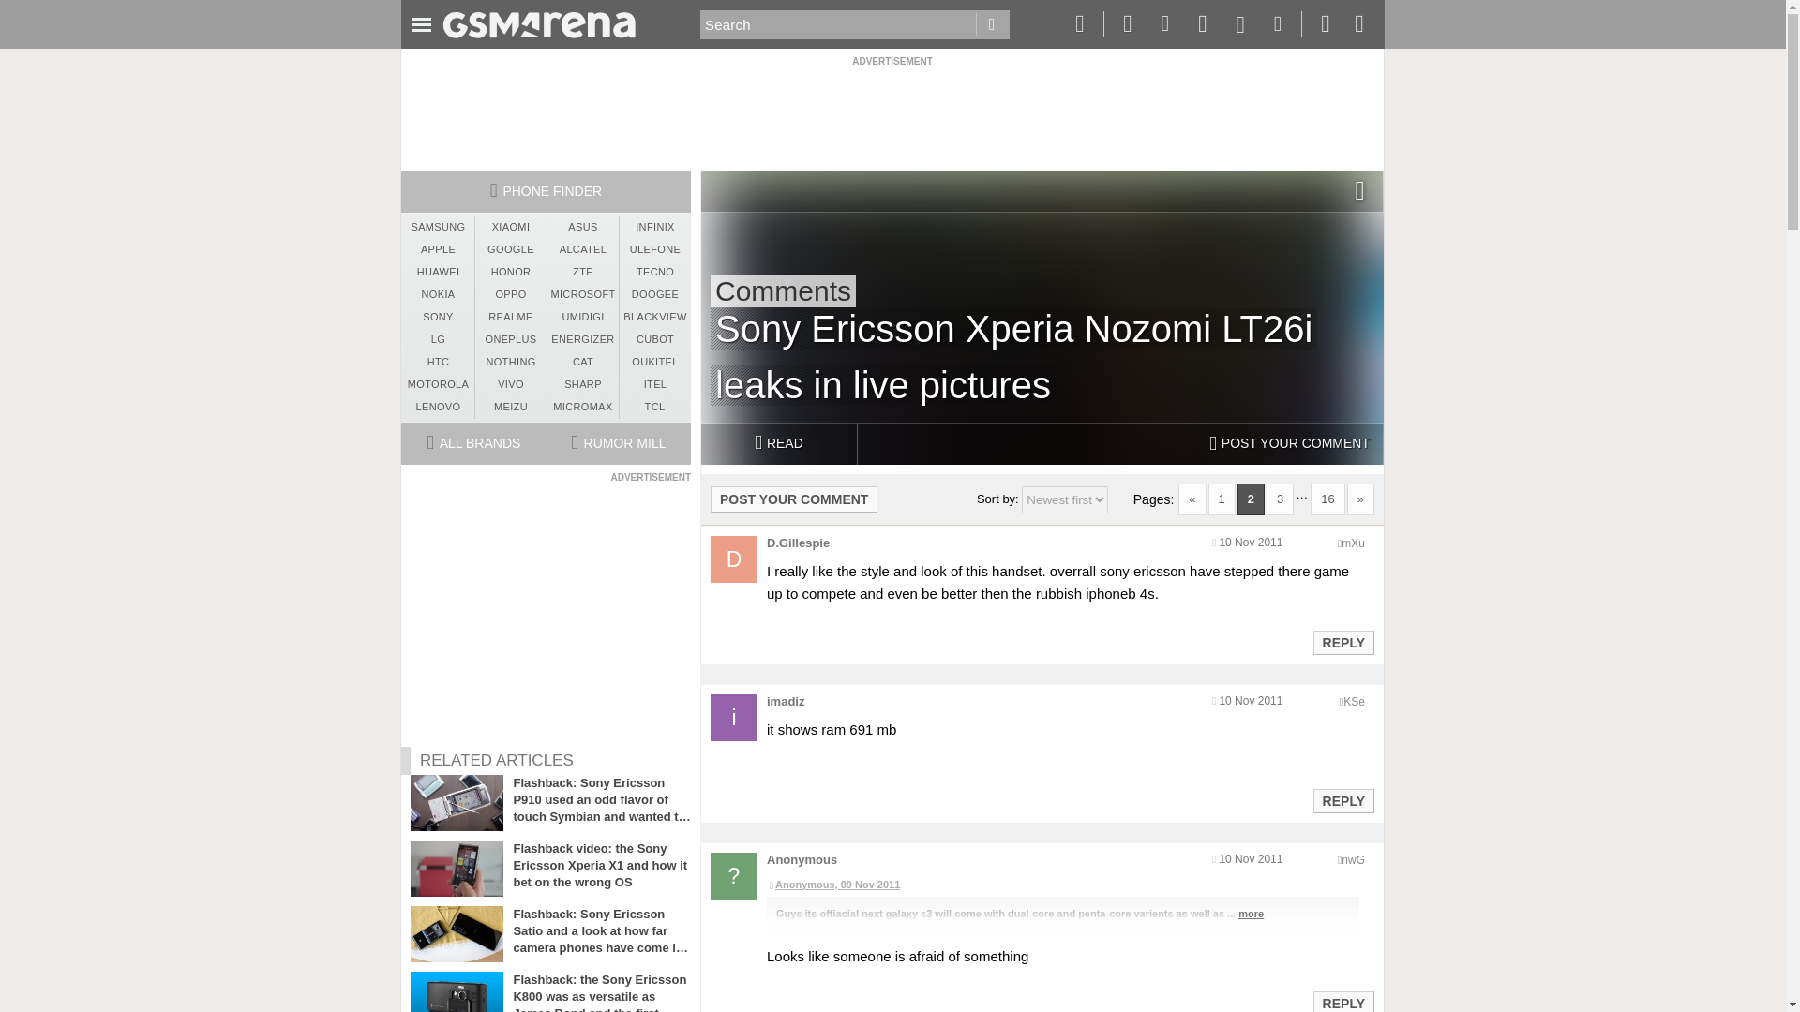  Describe the element at coordinates (1289, 444) in the screenshot. I see `POST YOUR COMMENT` at that location.